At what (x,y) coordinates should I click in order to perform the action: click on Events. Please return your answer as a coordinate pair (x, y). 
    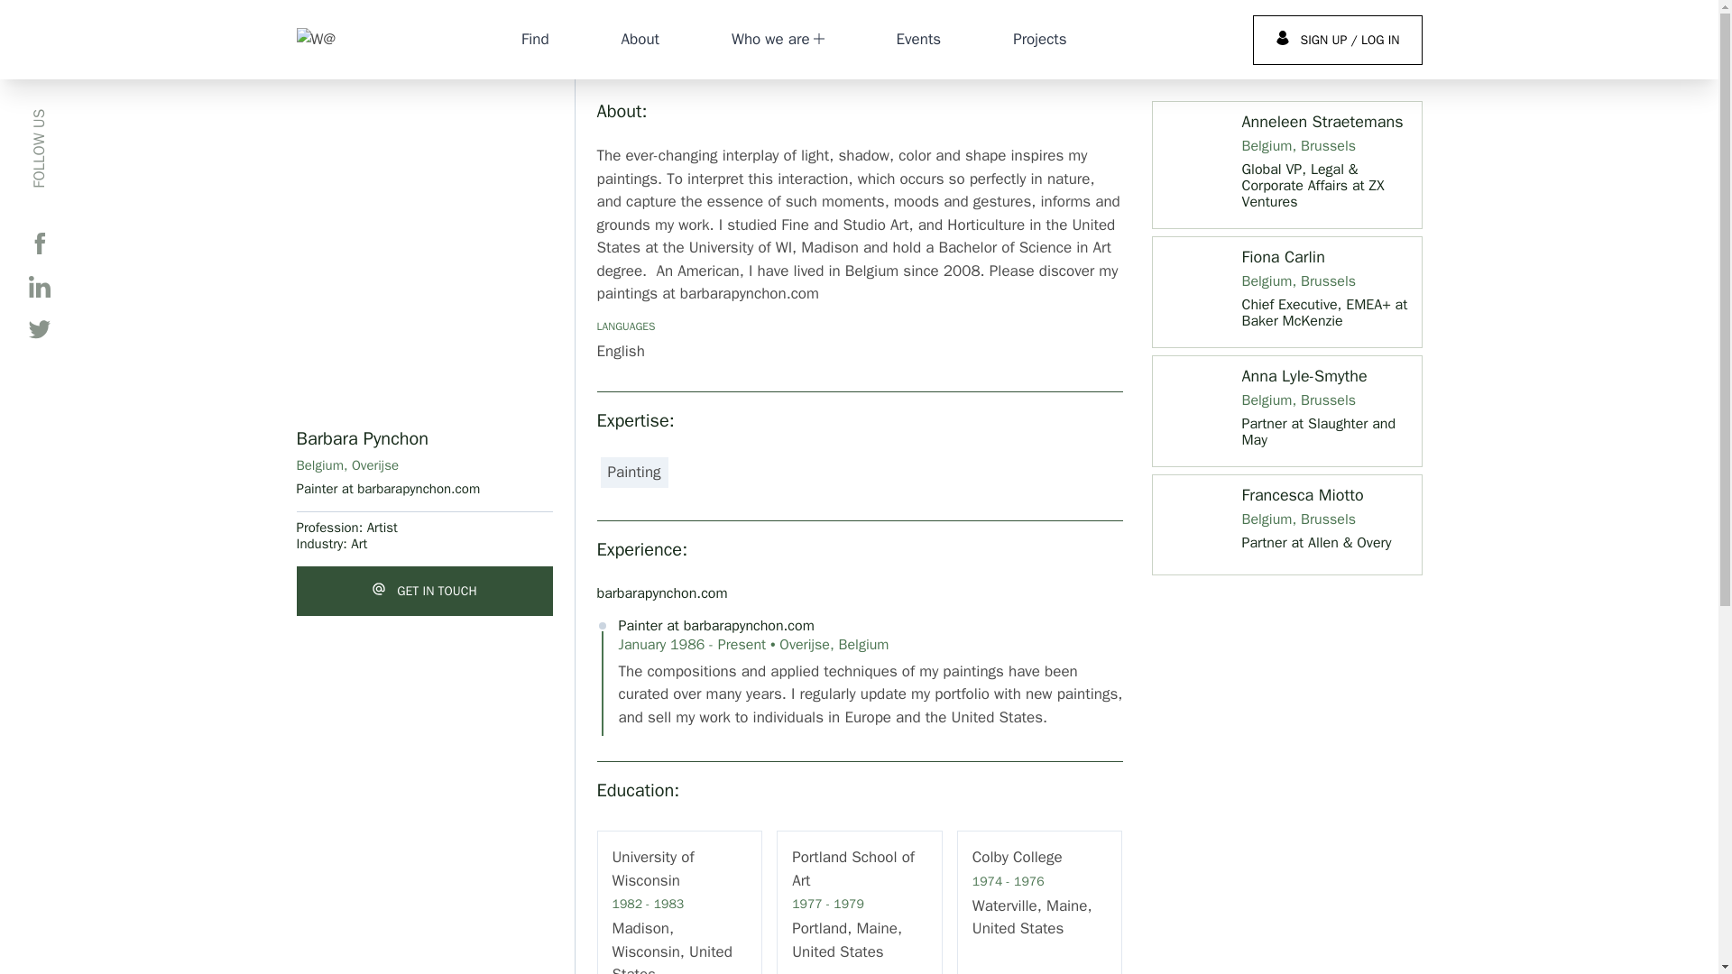
    Looking at the image, I should click on (919, 40).